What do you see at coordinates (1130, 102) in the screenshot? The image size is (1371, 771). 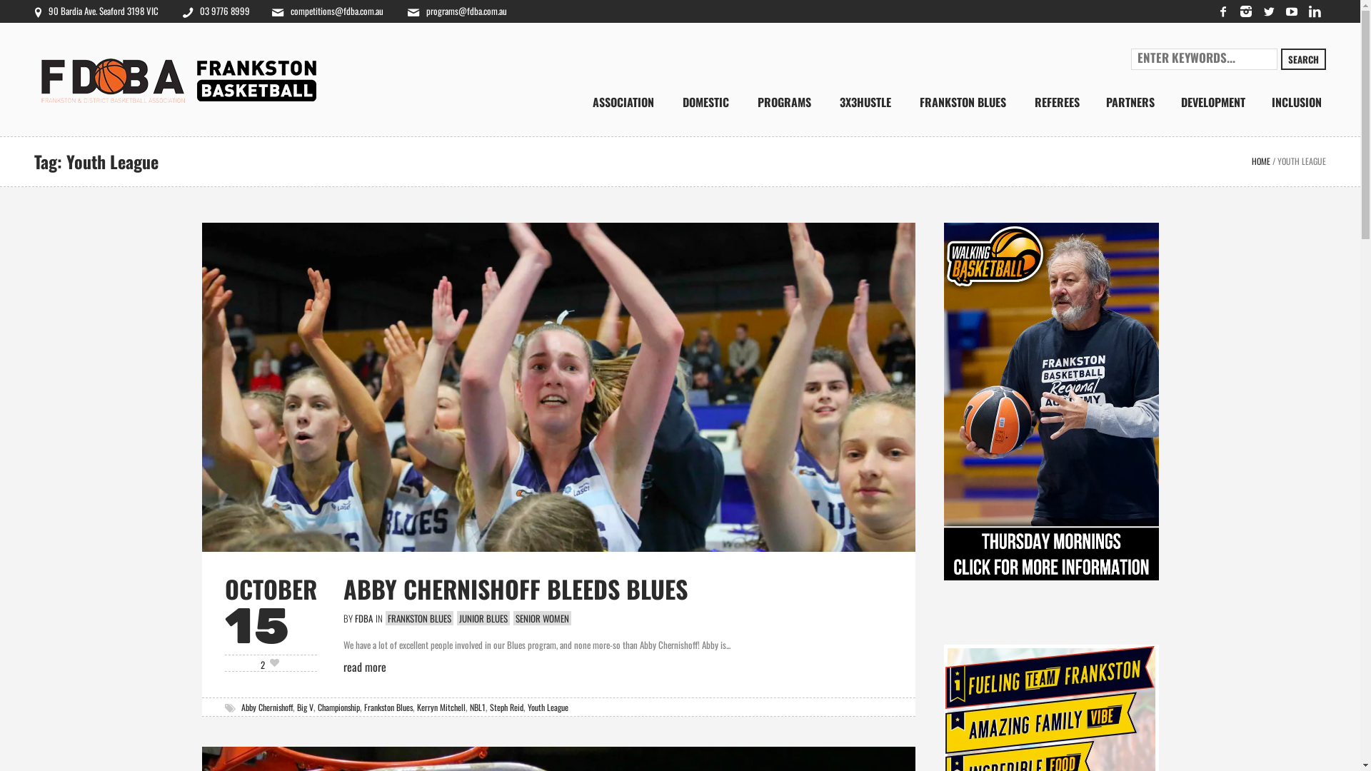 I see `PARTNERS` at bounding box center [1130, 102].